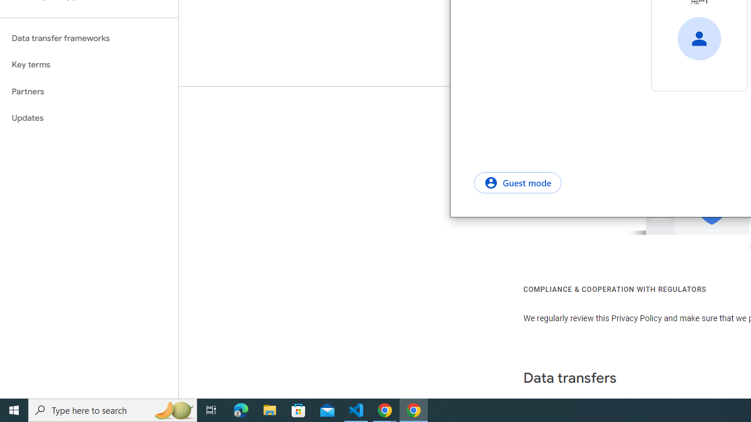 Image resolution: width=751 pixels, height=422 pixels. Describe the element at coordinates (356, 410) in the screenshot. I see `Visual Studio Code - 1 running window` at that location.